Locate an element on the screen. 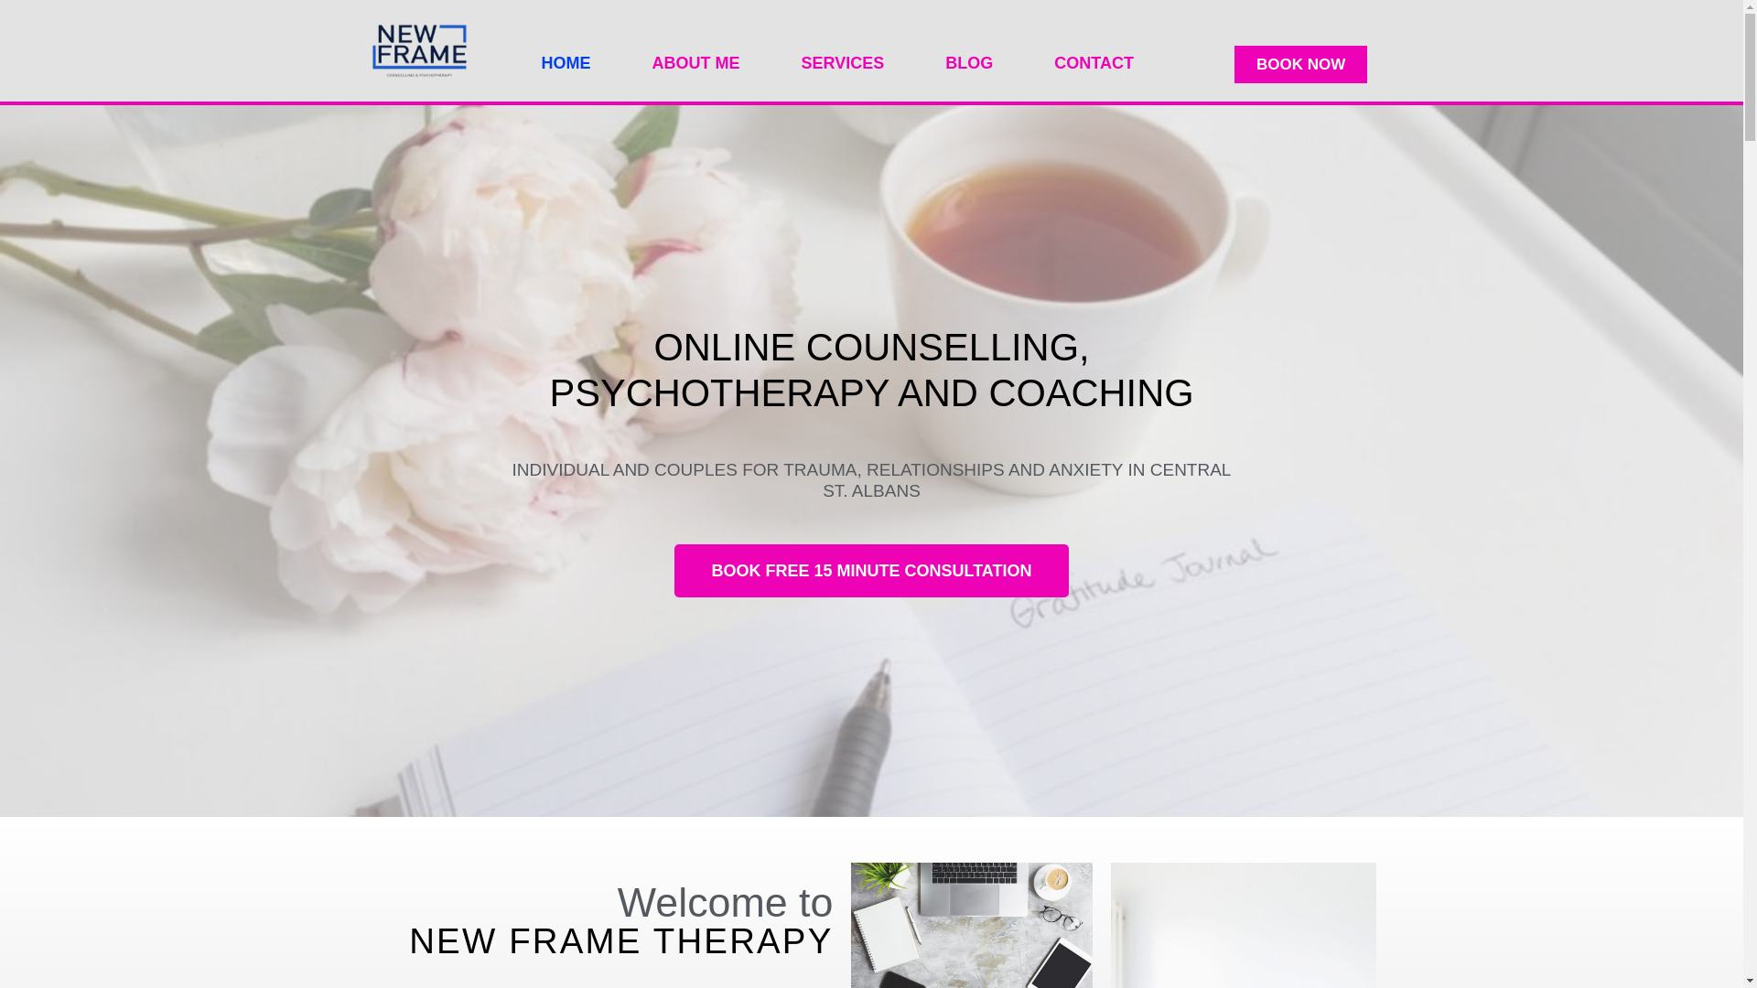 The image size is (1757, 988). BLOG is located at coordinates (968, 62).